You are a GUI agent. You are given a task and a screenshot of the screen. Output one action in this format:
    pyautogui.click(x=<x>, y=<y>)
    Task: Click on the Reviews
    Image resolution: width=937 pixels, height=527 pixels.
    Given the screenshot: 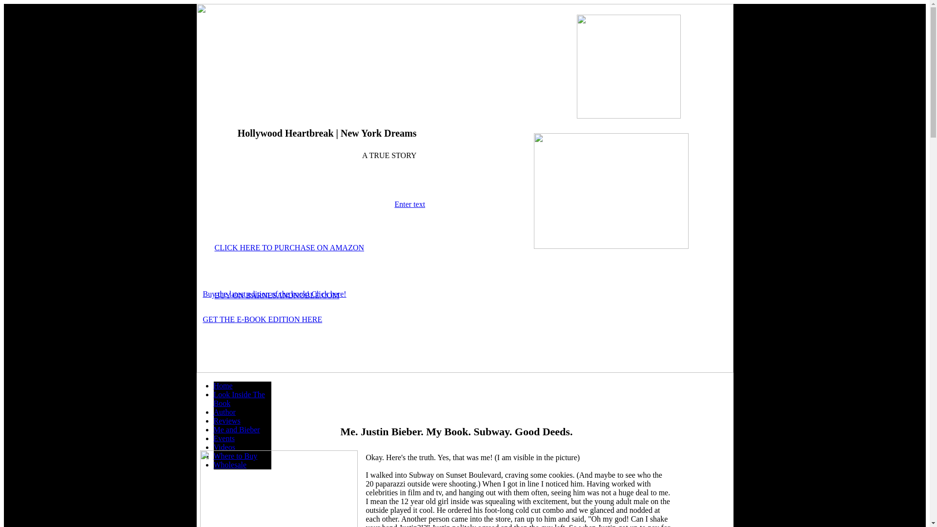 What is the action you would take?
    pyautogui.click(x=227, y=421)
    